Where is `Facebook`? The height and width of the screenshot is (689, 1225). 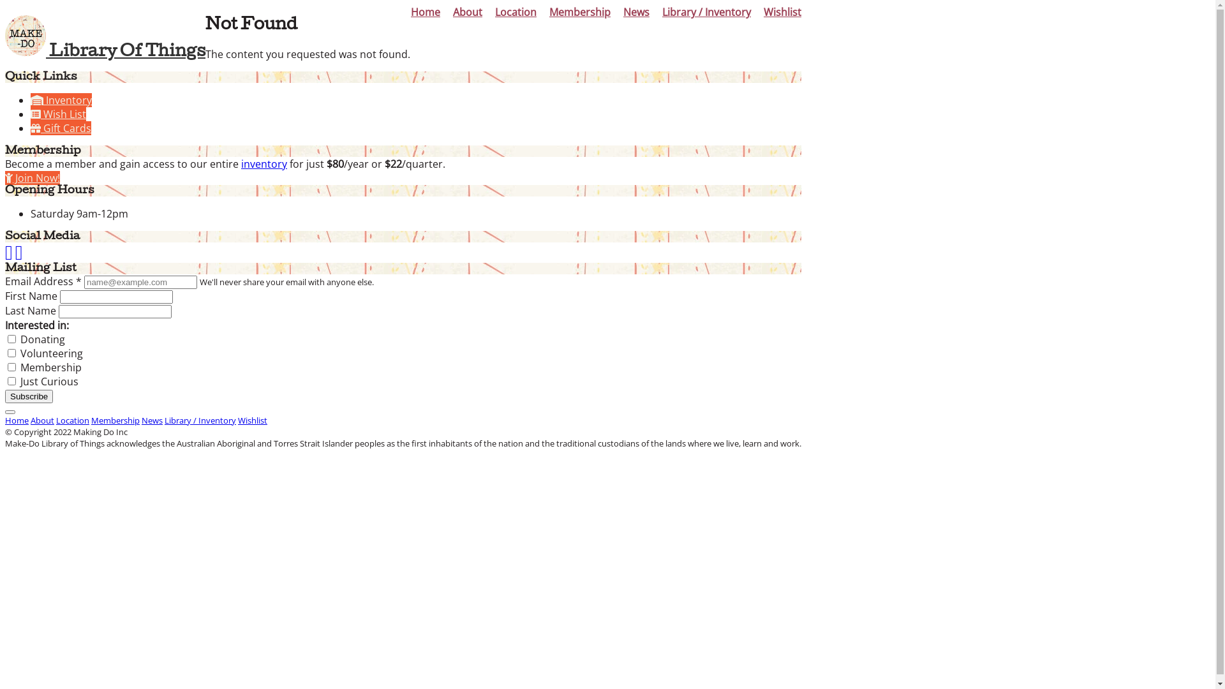 Facebook is located at coordinates (9, 256).